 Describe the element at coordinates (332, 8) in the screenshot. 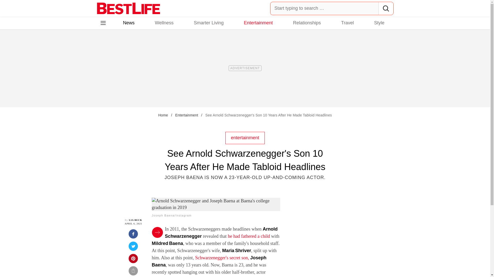

I see `Type and press Enter to search` at that location.